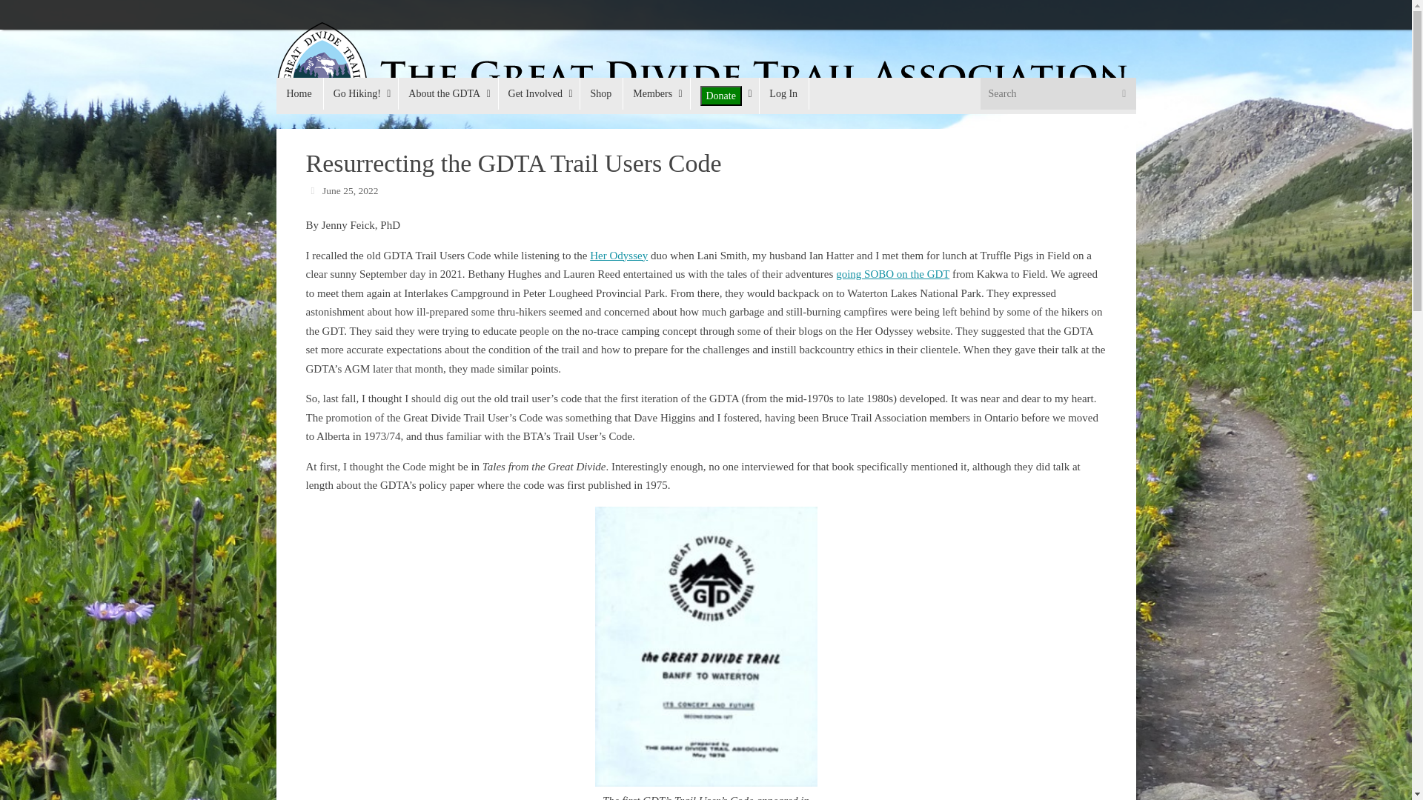  What do you see at coordinates (600, 93) in the screenshot?
I see `Shop` at bounding box center [600, 93].